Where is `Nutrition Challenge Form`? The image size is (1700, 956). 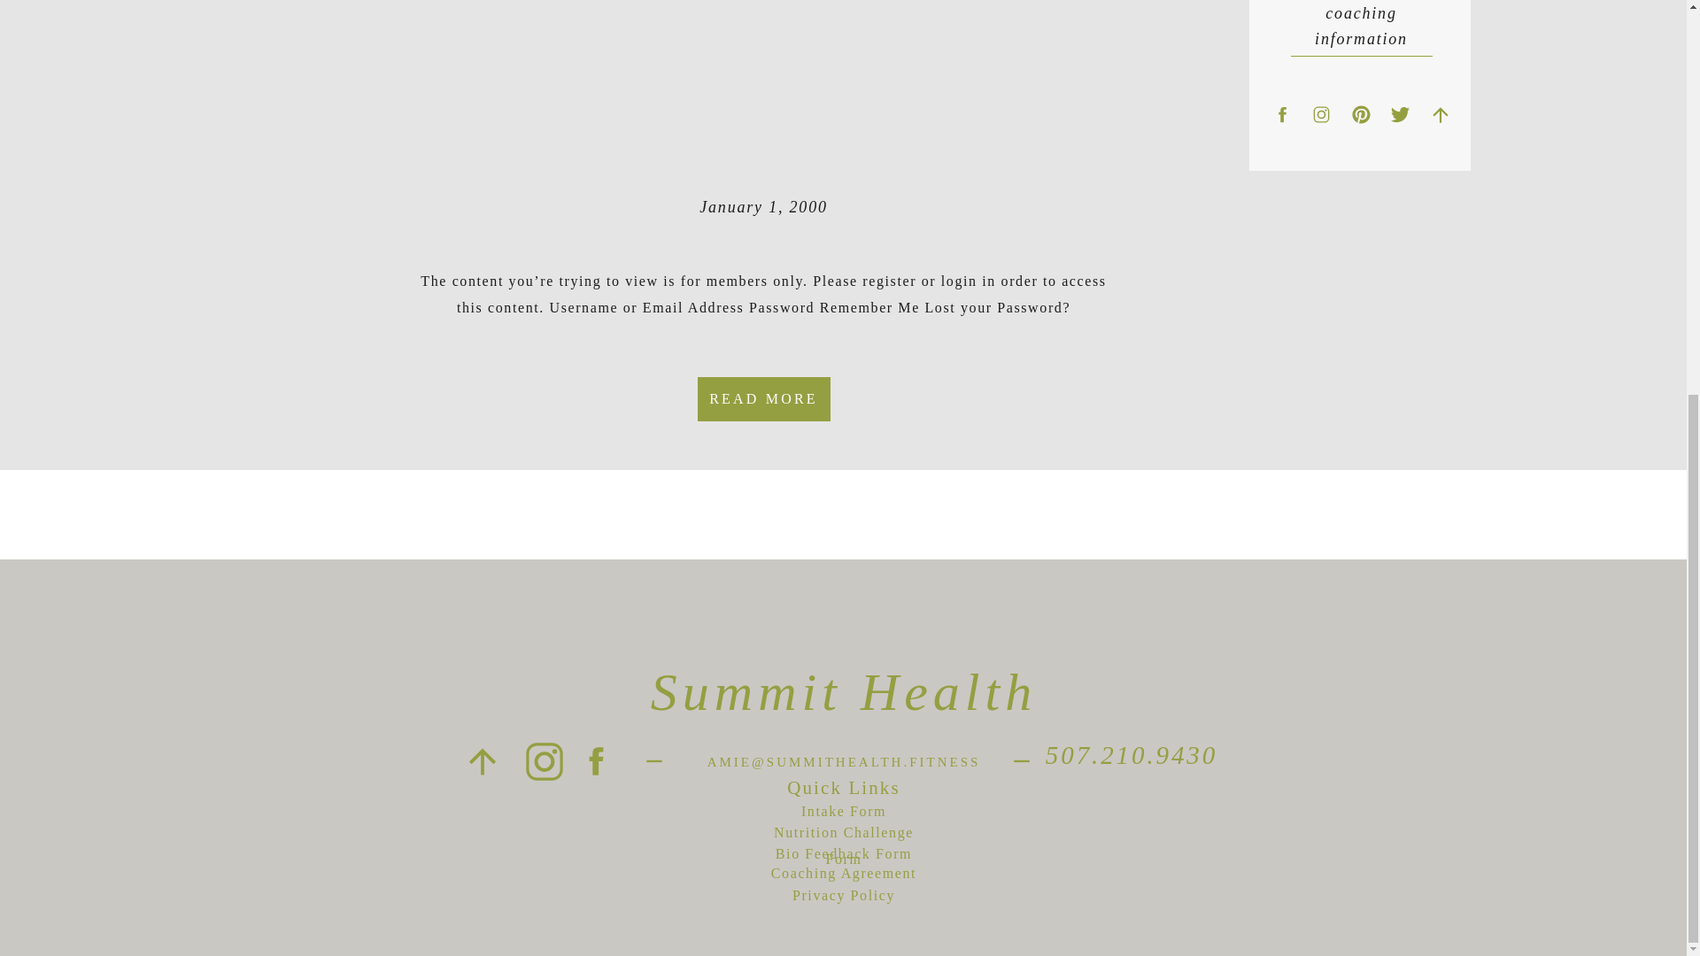
Nutrition Challenge Form is located at coordinates (844, 835).